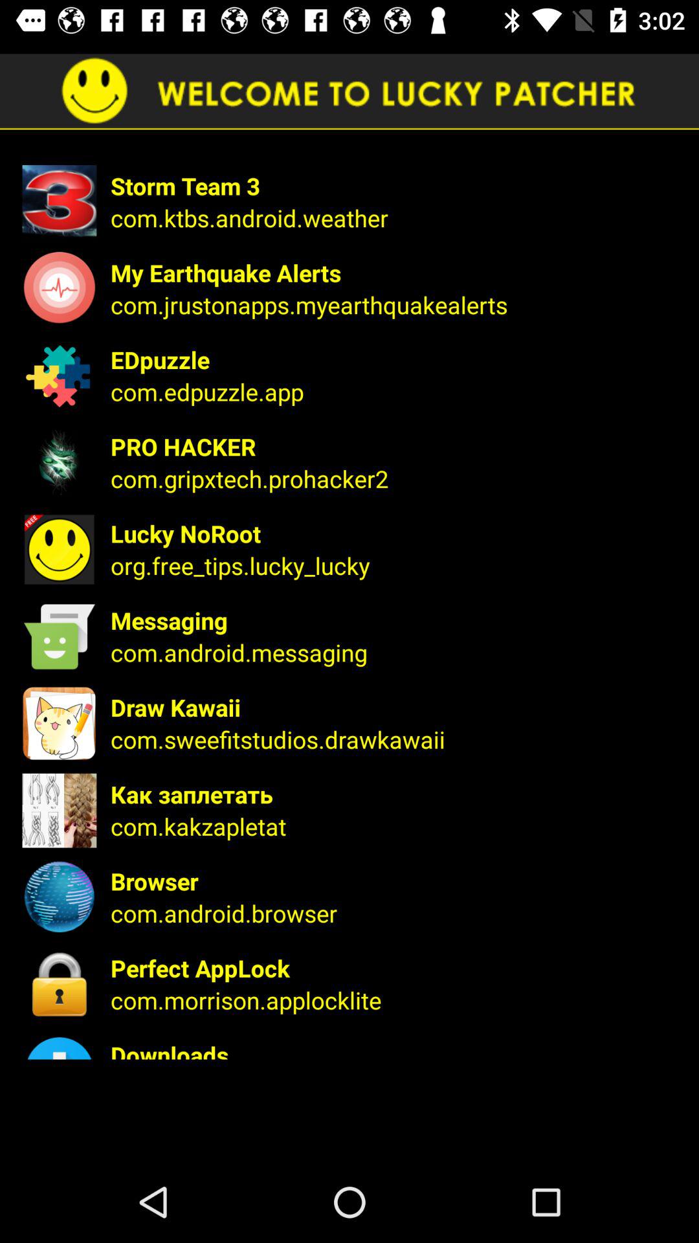  What do you see at coordinates (396, 185) in the screenshot?
I see `launch the storm team 3` at bounding box center [396, 185].